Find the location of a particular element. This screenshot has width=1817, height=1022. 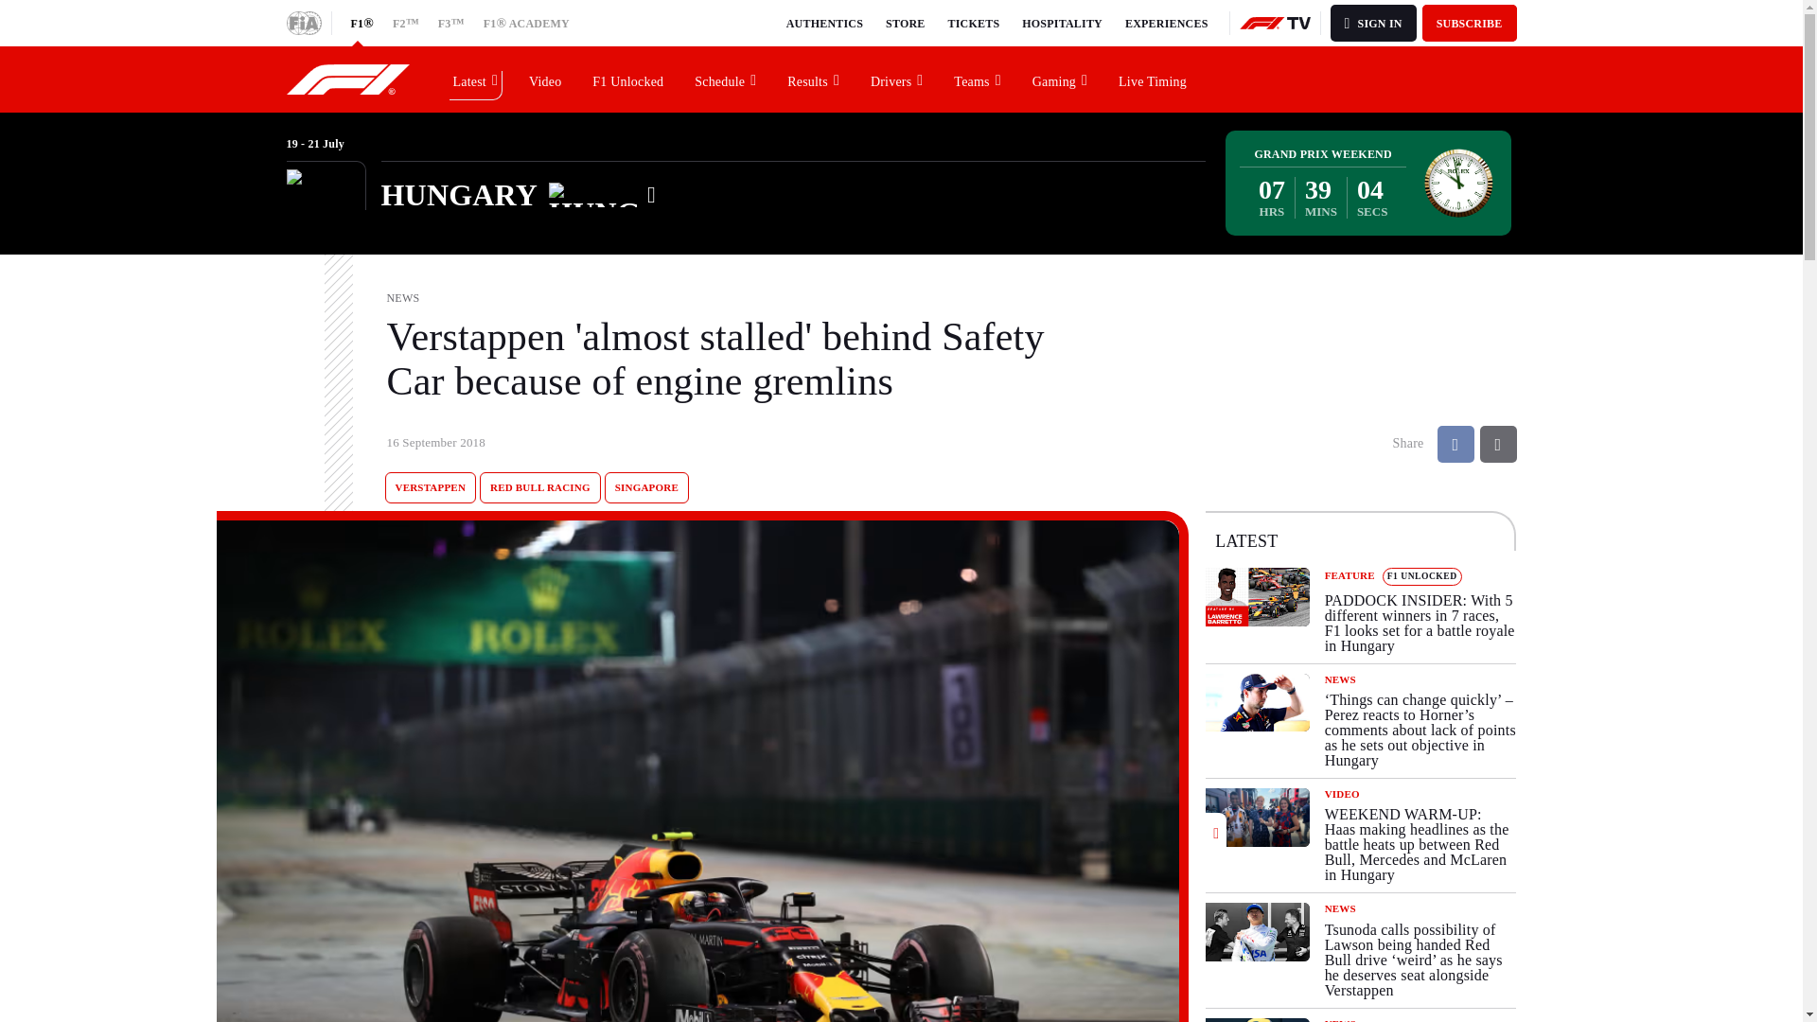

STORE is located at coordinates (905, 23).